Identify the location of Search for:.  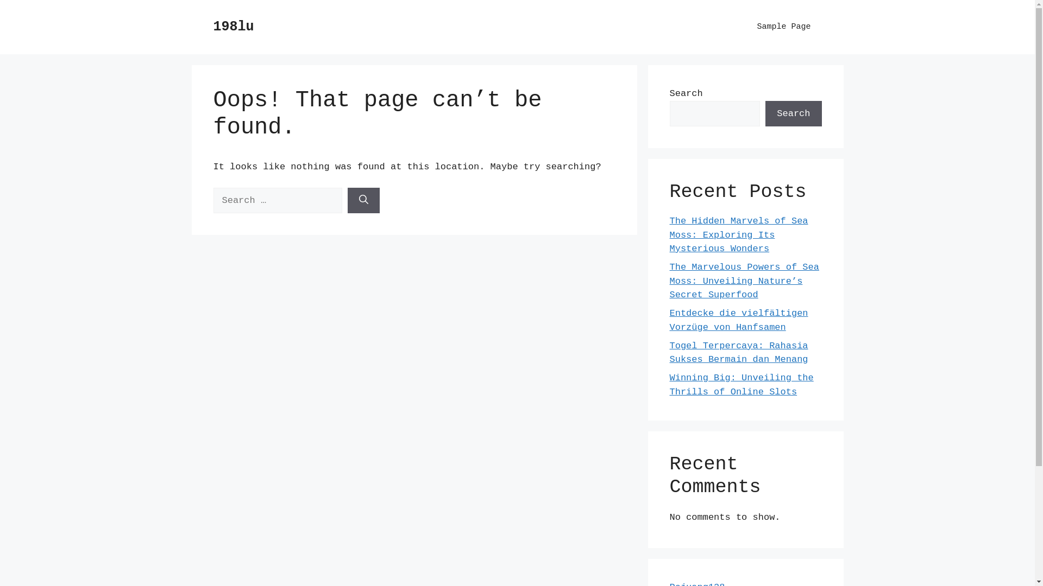
(277, 201).